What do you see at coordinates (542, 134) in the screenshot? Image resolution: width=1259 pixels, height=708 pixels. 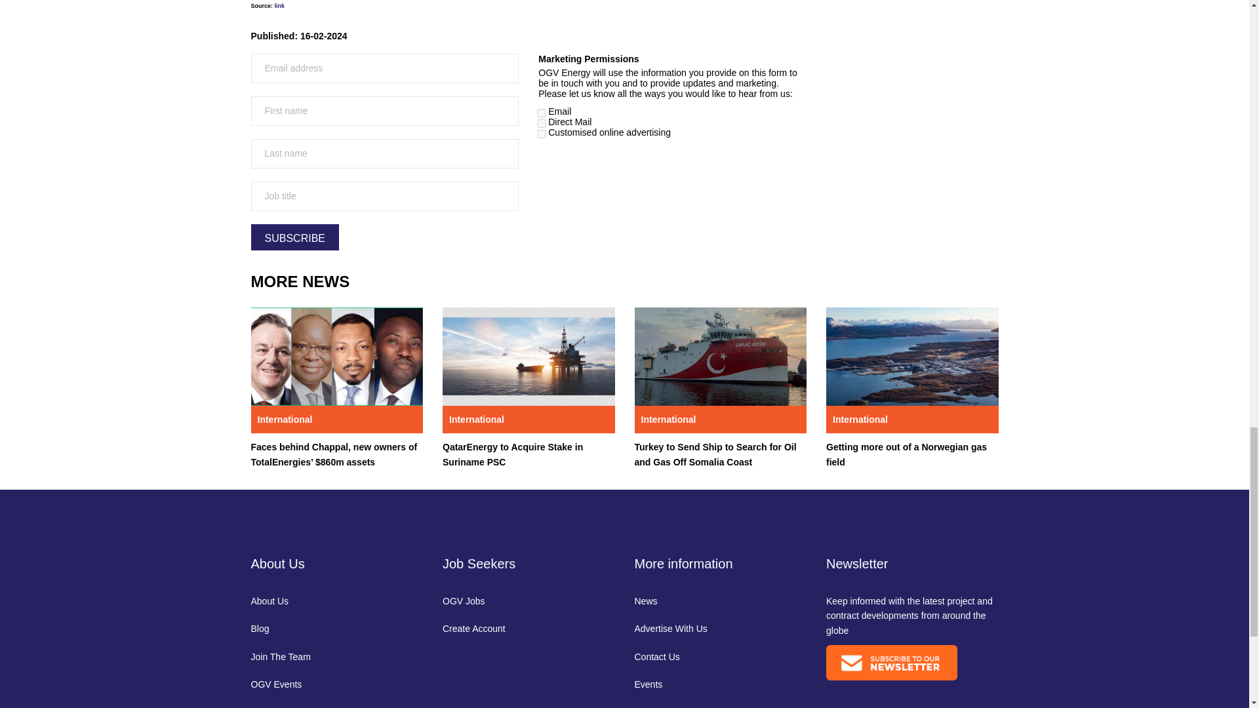 I see `Y` at bounding box center [542, 134].